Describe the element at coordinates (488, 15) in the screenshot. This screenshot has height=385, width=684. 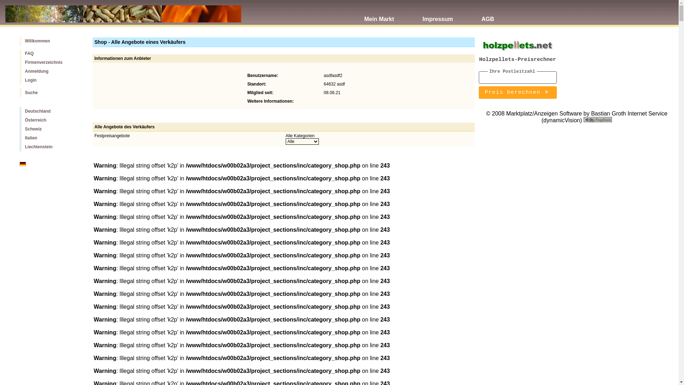
I see `AGB` at that location.